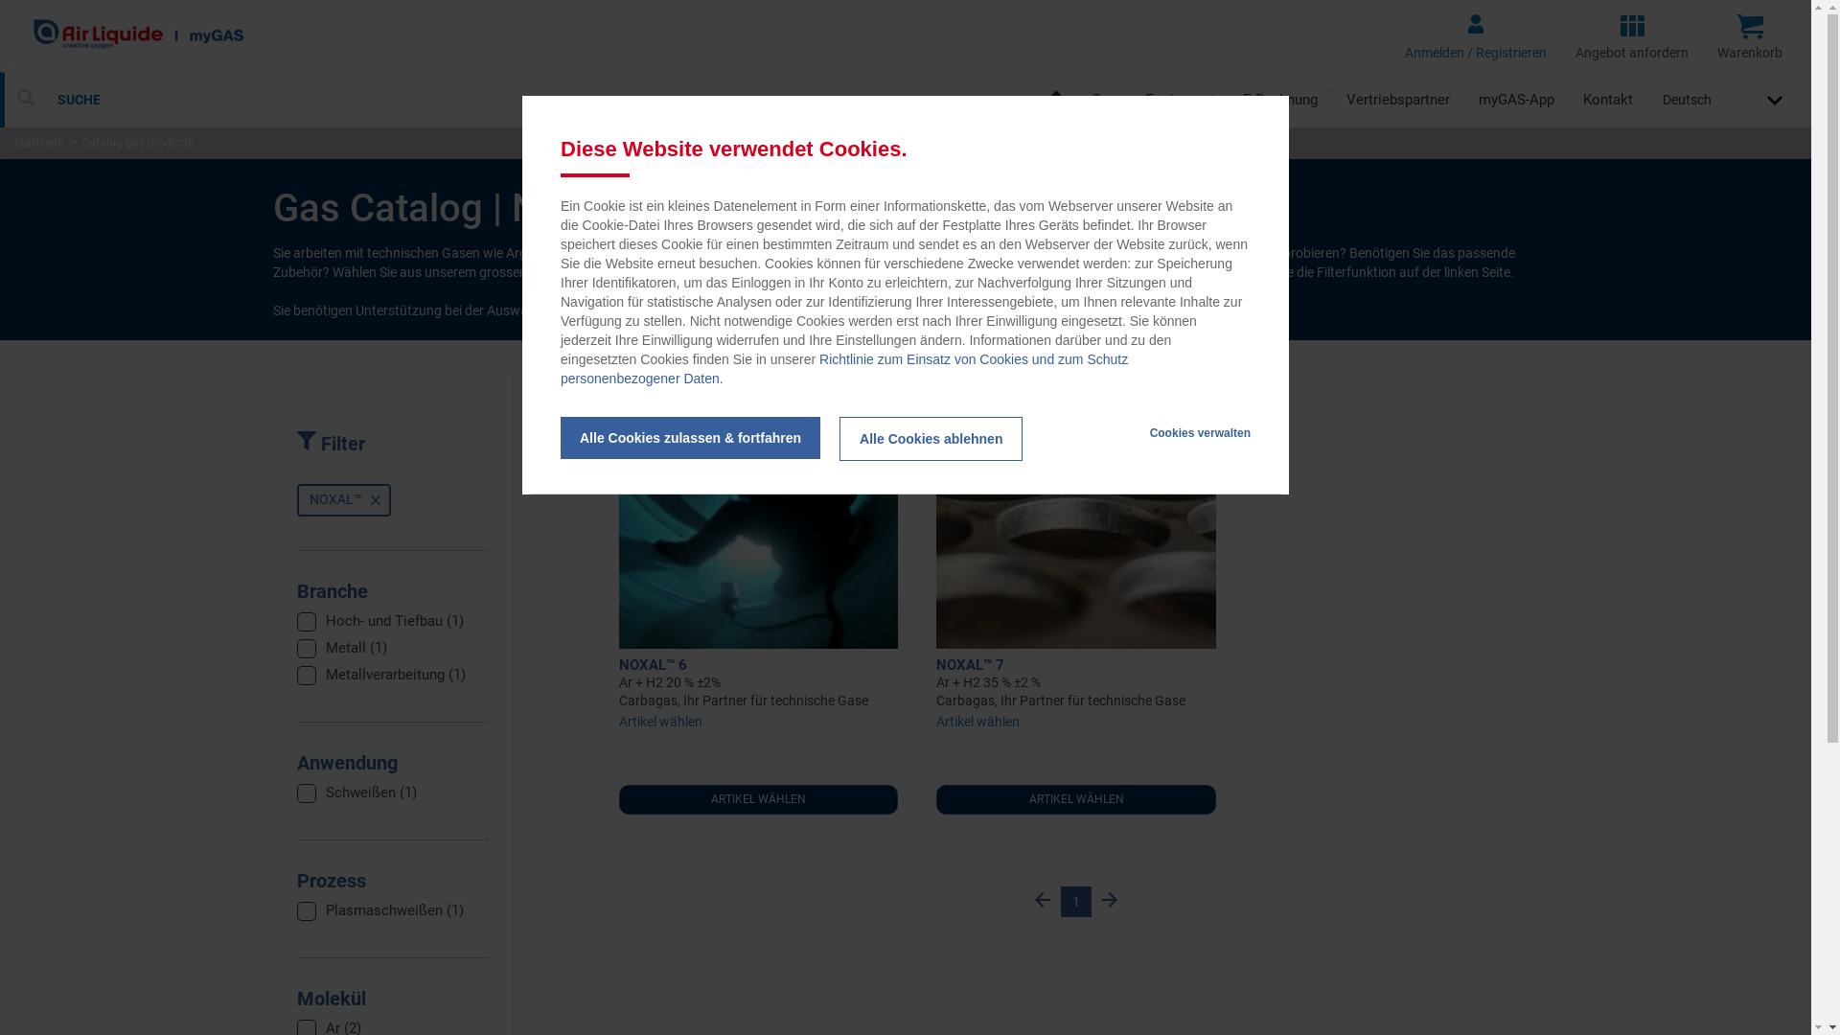 This screenshot has height=1035, width=1840. What do you see at coordinates (690, 438) in the screenshot?
I see `Alle Cookies zulassen & fortfahren` at bounding box center [690, 438].